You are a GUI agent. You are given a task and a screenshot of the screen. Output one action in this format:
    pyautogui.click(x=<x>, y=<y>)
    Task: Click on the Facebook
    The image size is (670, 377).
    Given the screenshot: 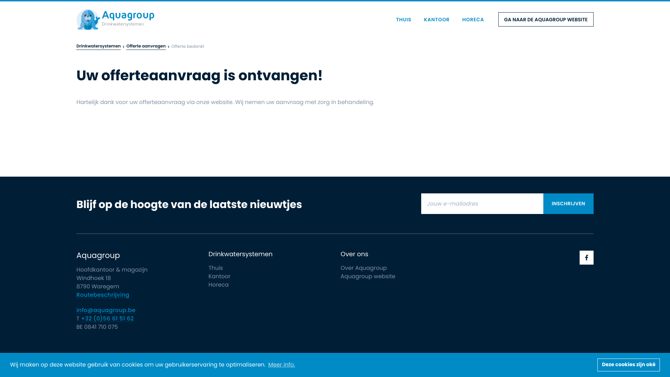 What is the action you would take?
    pyautogui.click(x=587, y=258)
    